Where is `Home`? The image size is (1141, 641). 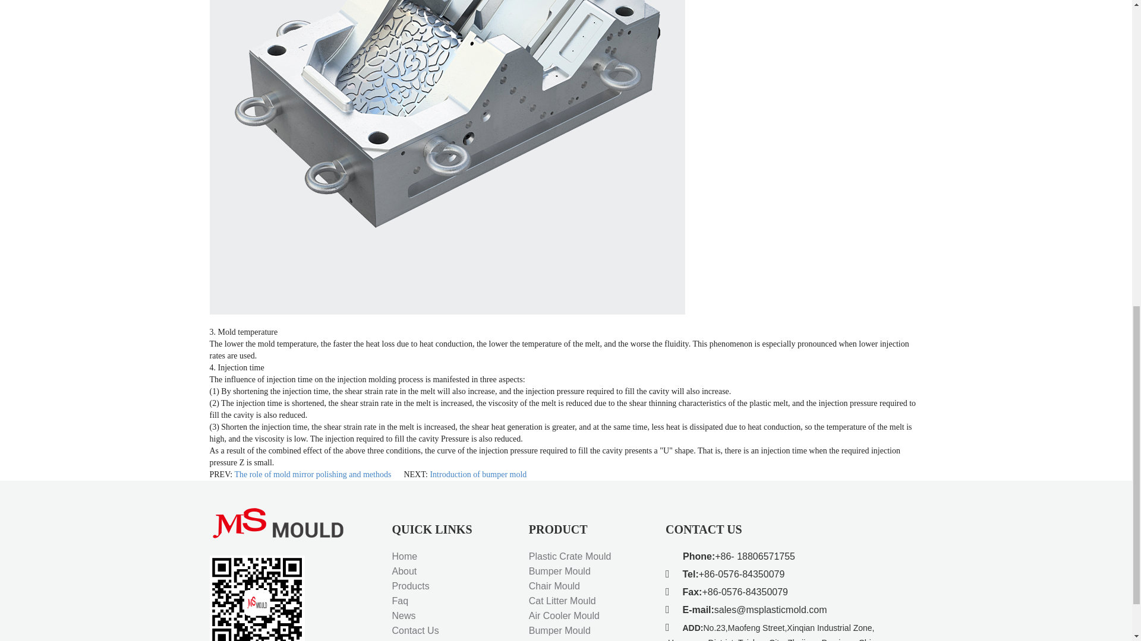 Home is located at coordinates (405, 556).